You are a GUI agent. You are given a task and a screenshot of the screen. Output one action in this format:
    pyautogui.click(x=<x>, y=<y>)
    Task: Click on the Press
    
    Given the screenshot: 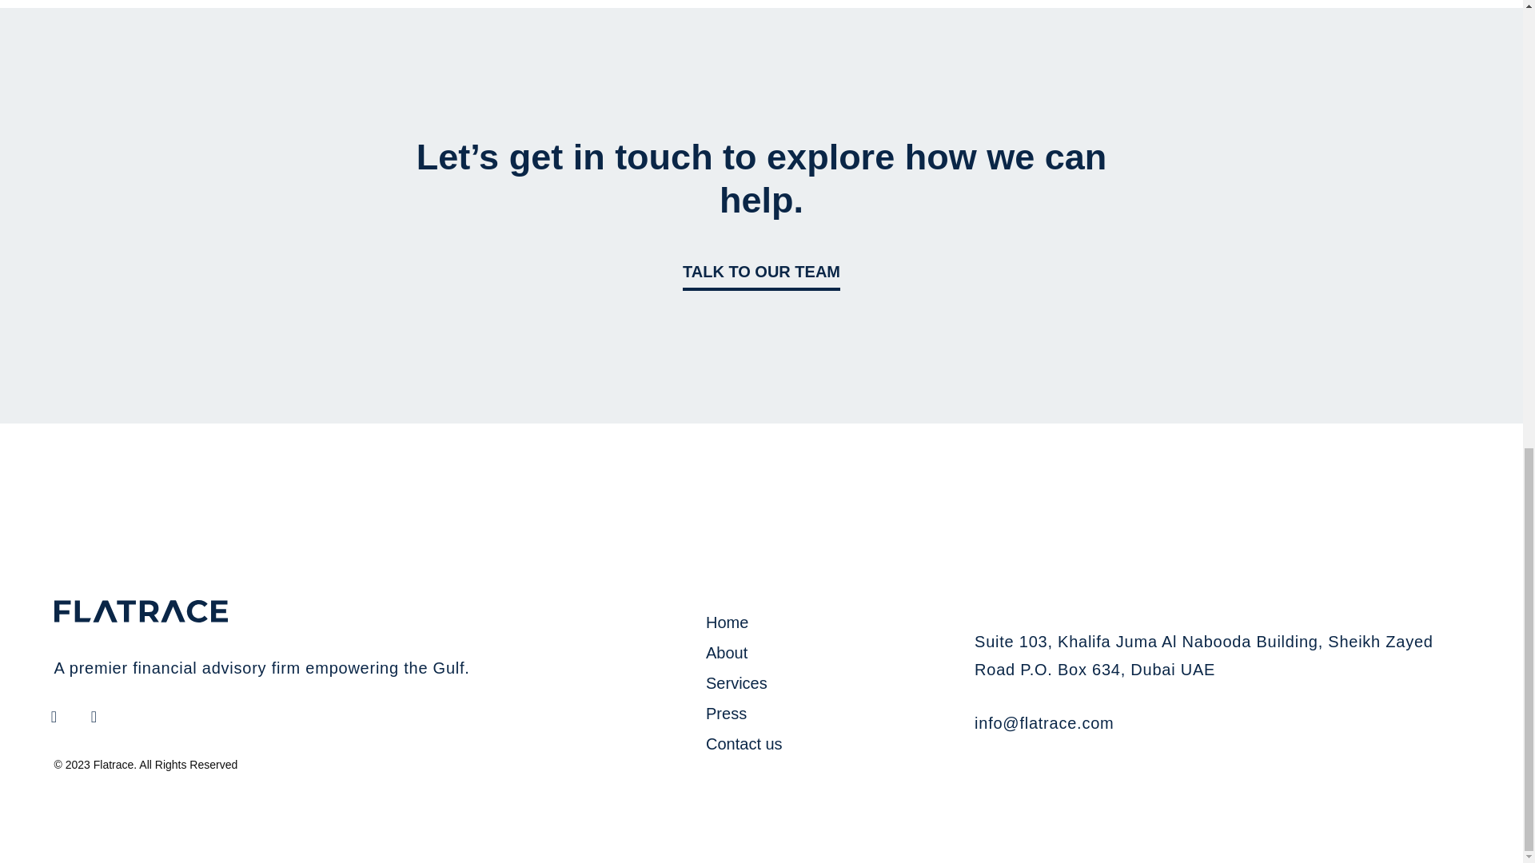 What is the action you would take?
    pyautogui.click(x=831, y=713)
    